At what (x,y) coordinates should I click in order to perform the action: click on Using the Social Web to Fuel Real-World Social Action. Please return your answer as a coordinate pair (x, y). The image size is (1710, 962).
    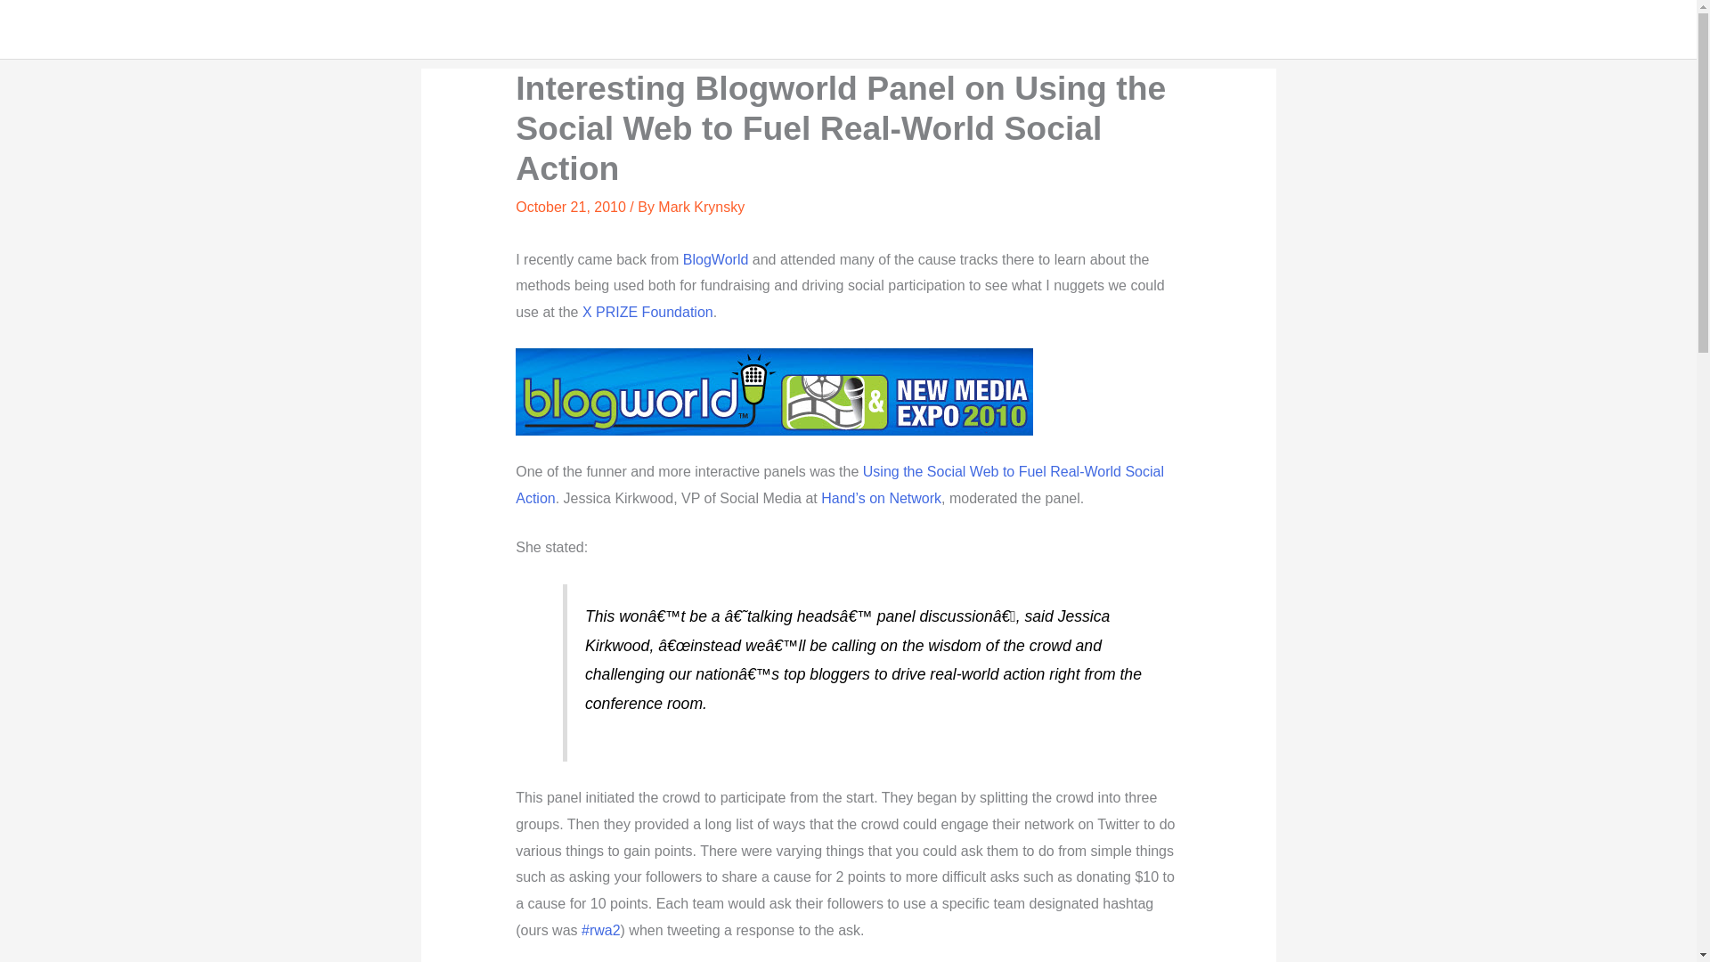
    Looking at the image, I should click on (840, 485).